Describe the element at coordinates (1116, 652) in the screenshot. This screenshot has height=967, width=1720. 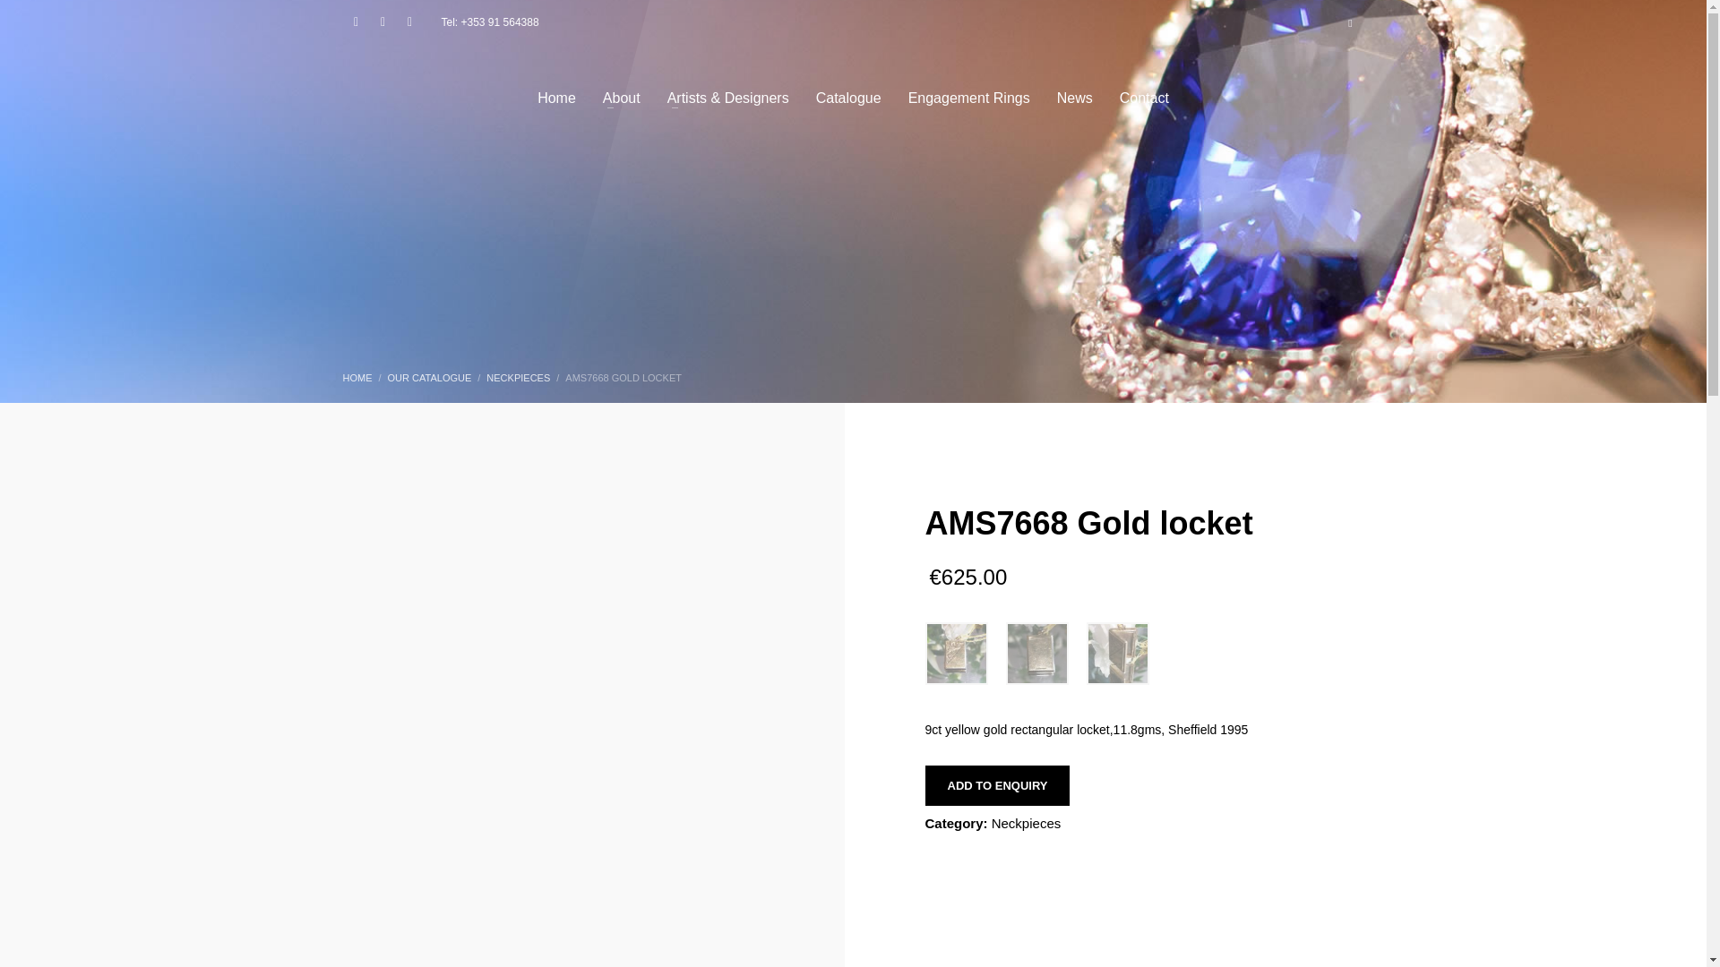
I see `oznor` at that location.